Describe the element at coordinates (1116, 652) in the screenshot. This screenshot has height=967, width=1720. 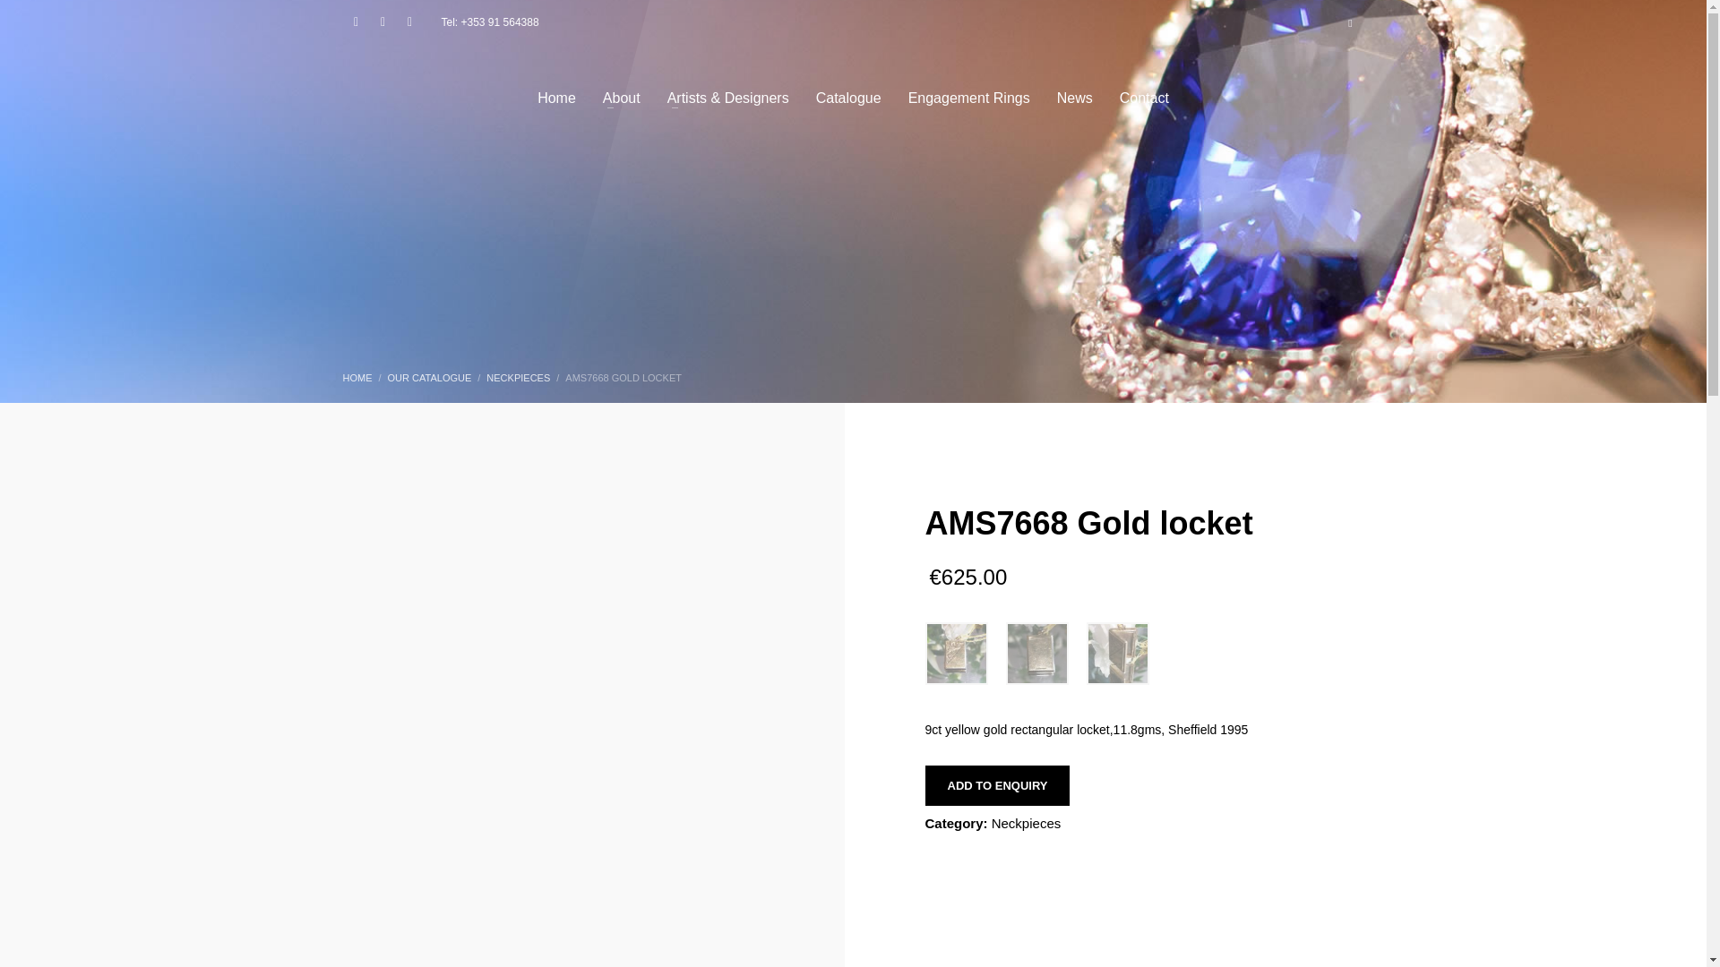
I see `oznor` at that location.